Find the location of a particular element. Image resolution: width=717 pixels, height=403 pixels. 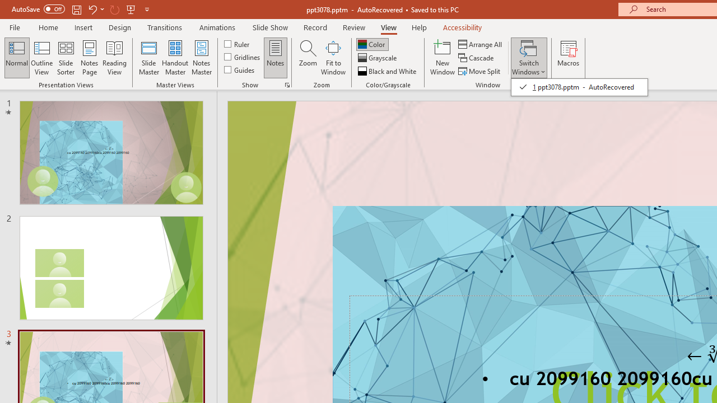

Cascade is located at coordinates (477, 58).